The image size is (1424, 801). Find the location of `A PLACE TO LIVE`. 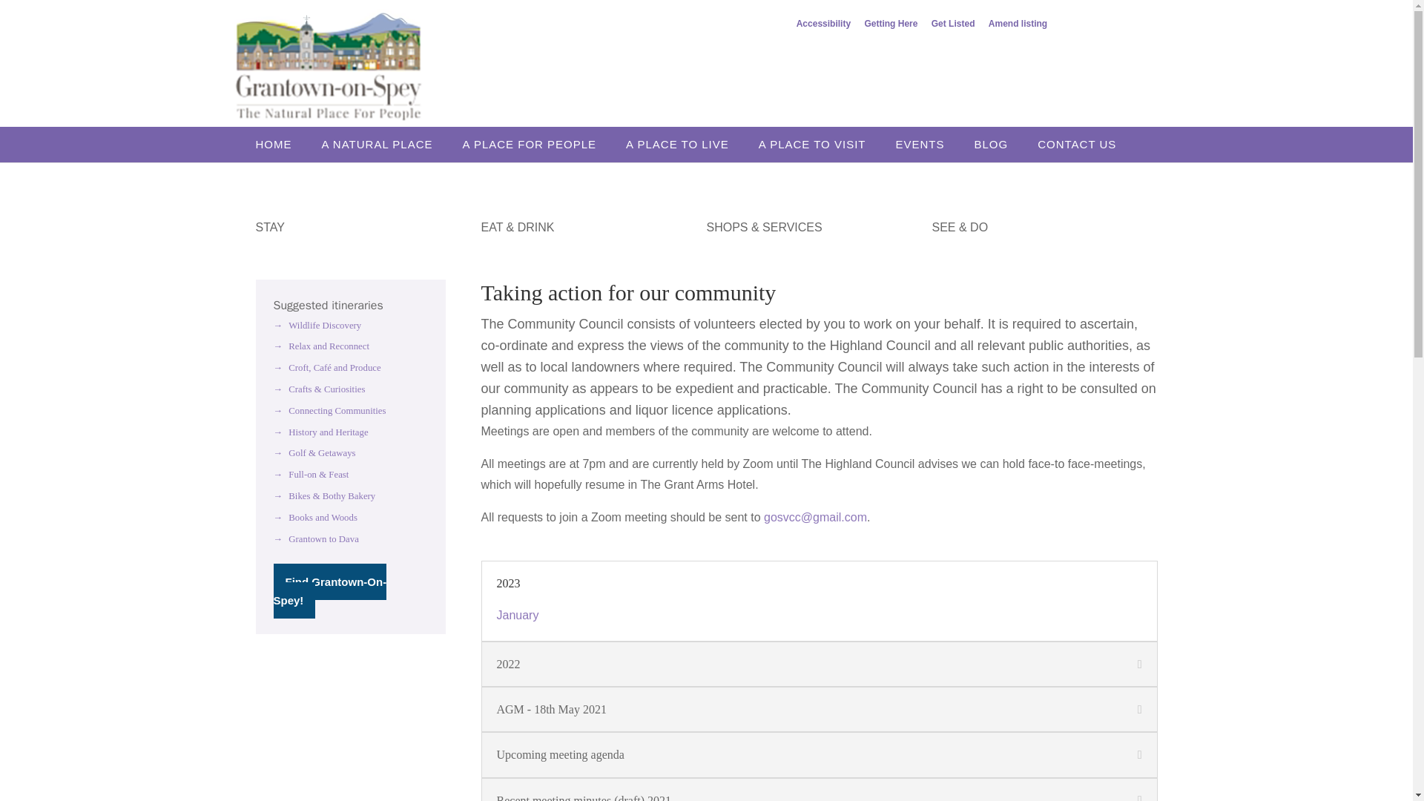

A PLACE TO LIVE is located at coordinates (685, 144).